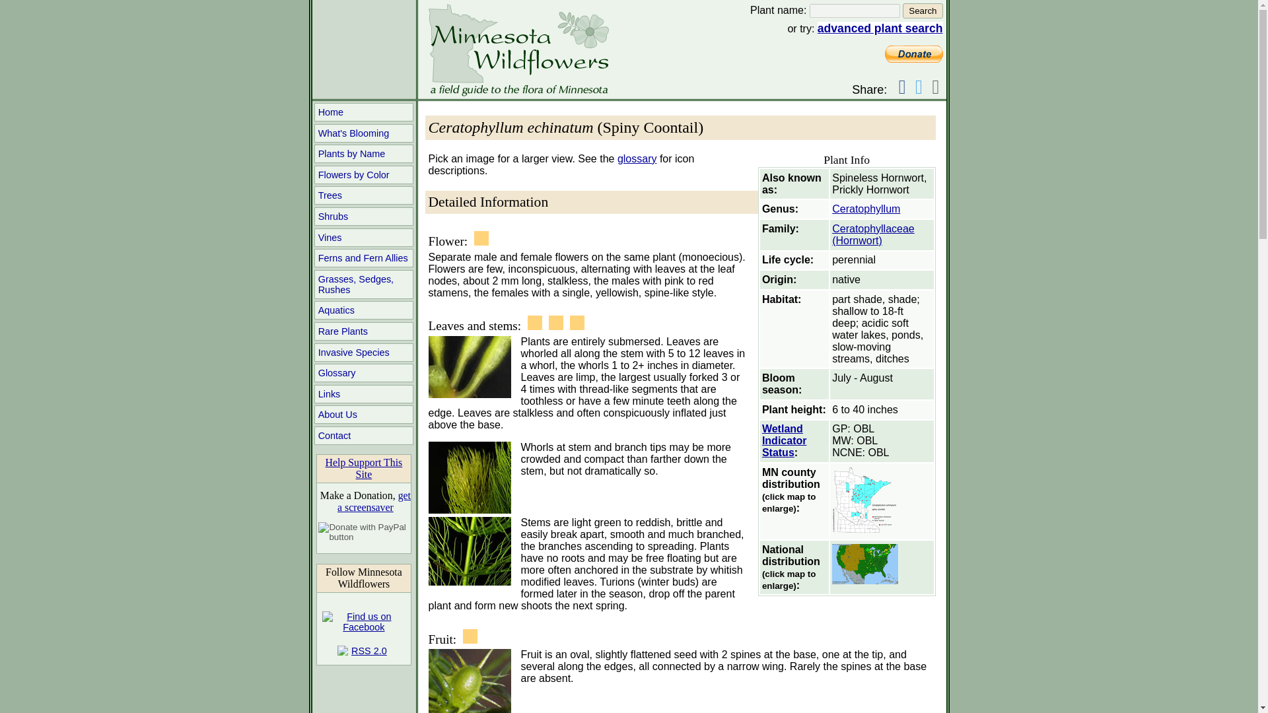 The height and width of the screenshot is (713, 1268). Describe the element at coordinates (363, 112) in the screenshot. I see `Home` at that location.